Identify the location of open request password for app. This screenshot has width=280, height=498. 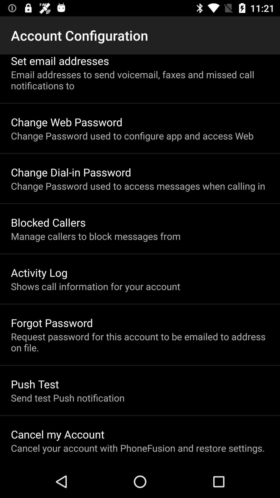
(140, 342).